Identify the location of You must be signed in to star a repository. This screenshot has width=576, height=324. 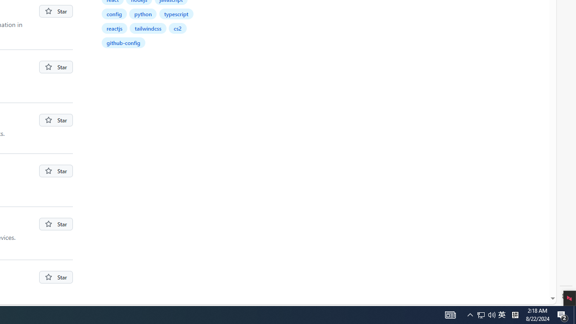
(56, 277).